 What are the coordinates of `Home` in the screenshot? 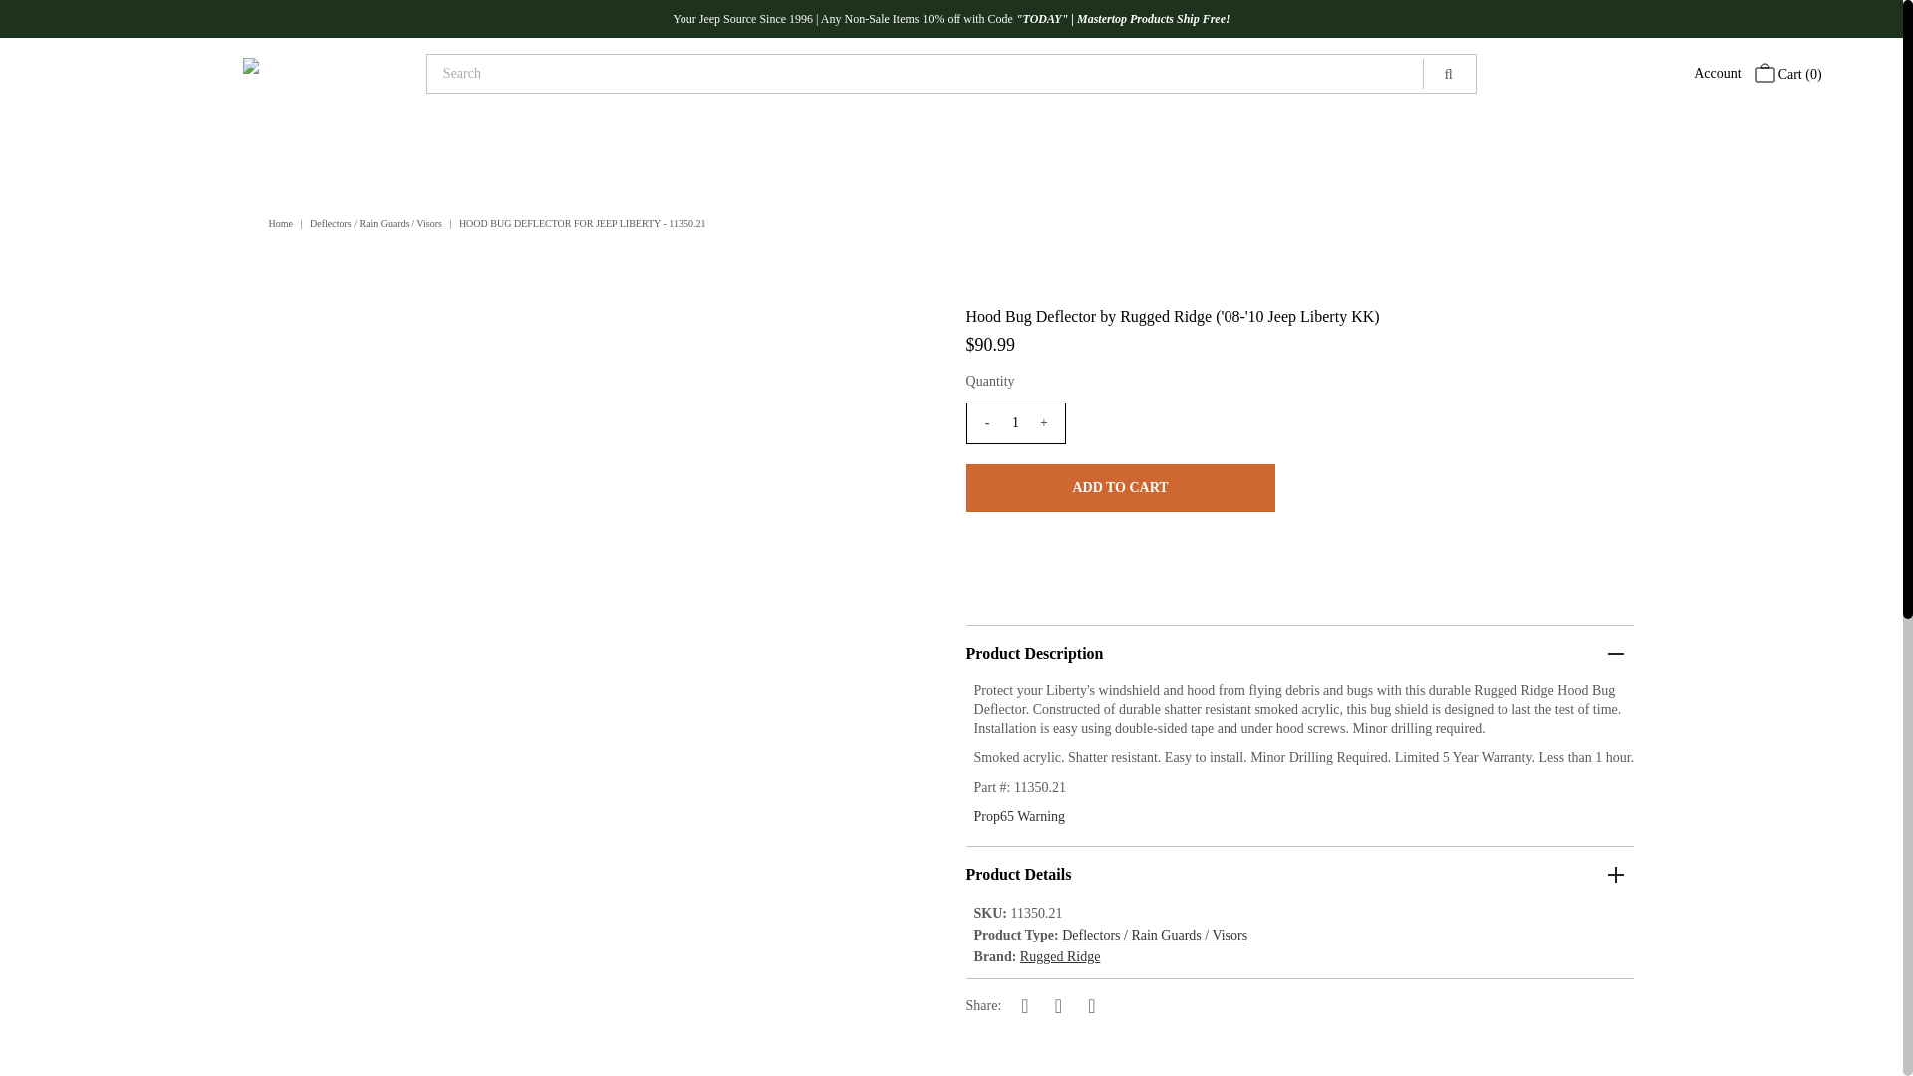 It's located at (283, 223).